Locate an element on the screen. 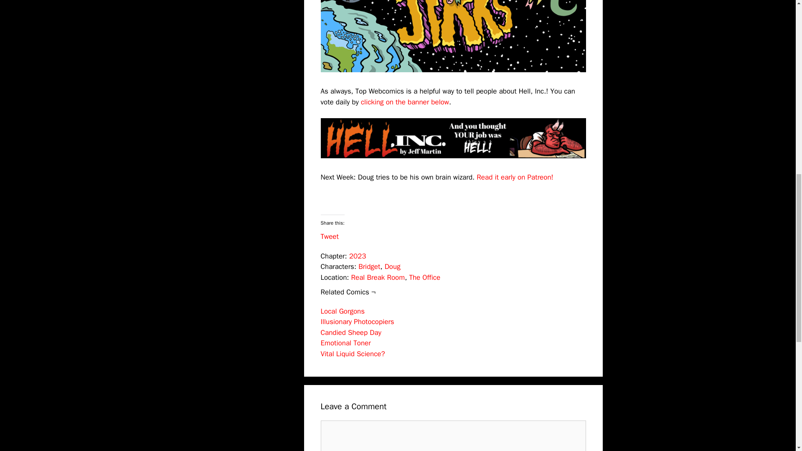 The height and width of the screenshot is (451, 802). Illusionary Photocopiers is located at coordinates (358, 322).